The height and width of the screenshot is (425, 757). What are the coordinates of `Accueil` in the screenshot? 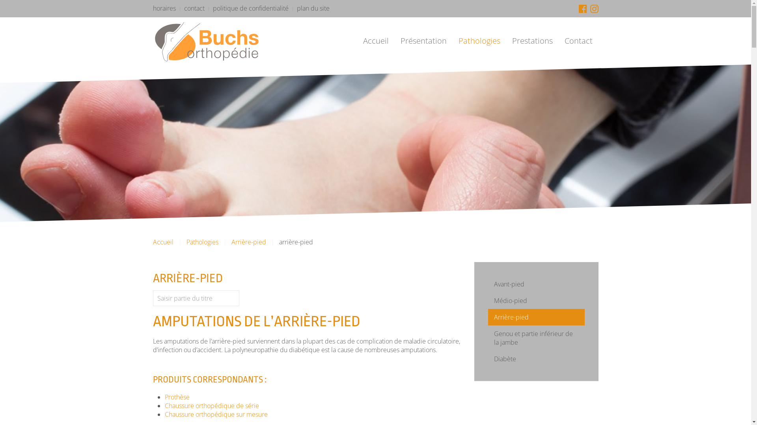 It's located at (376, 41).